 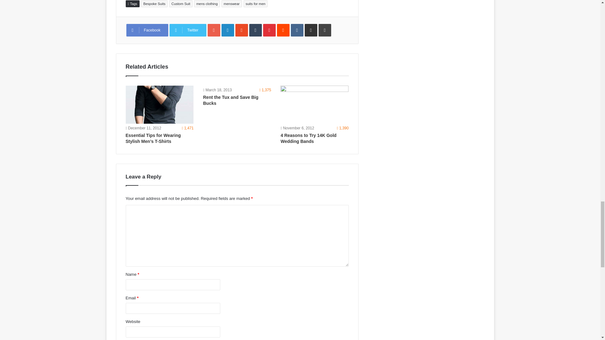 What do you see at coordinates (255, 4) in the screenshot?
I see `suits for men` at bounding box center [255, 4].